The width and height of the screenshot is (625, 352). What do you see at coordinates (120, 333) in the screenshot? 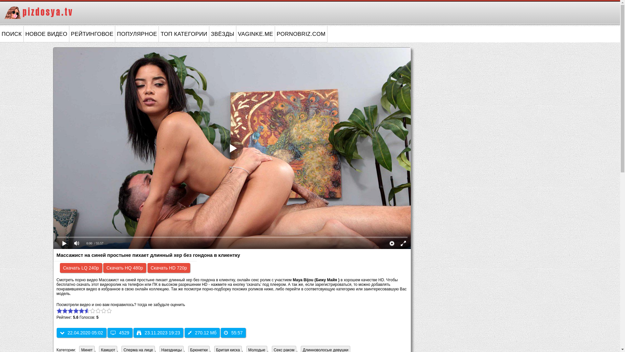
I see `4529` at bounding box center [120, 333].